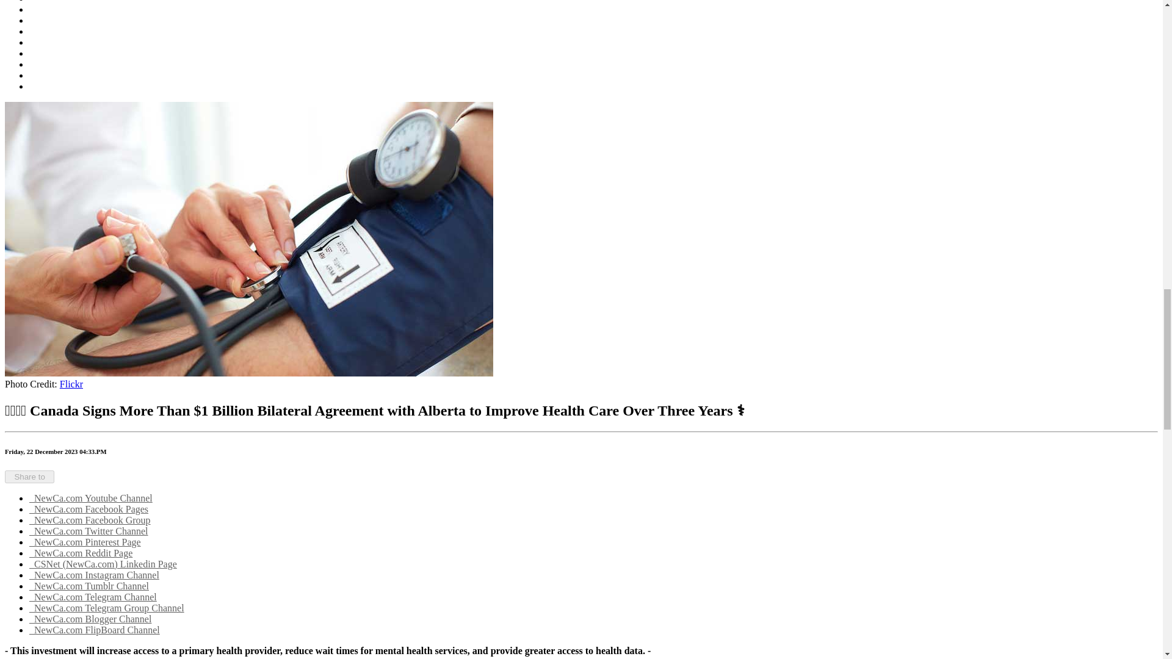 This screenshot has width=1172, height=659. Describe the element at coordinates (90, 520) in the screenshot. I see `  NewCa.com Facebook Group` at that location.